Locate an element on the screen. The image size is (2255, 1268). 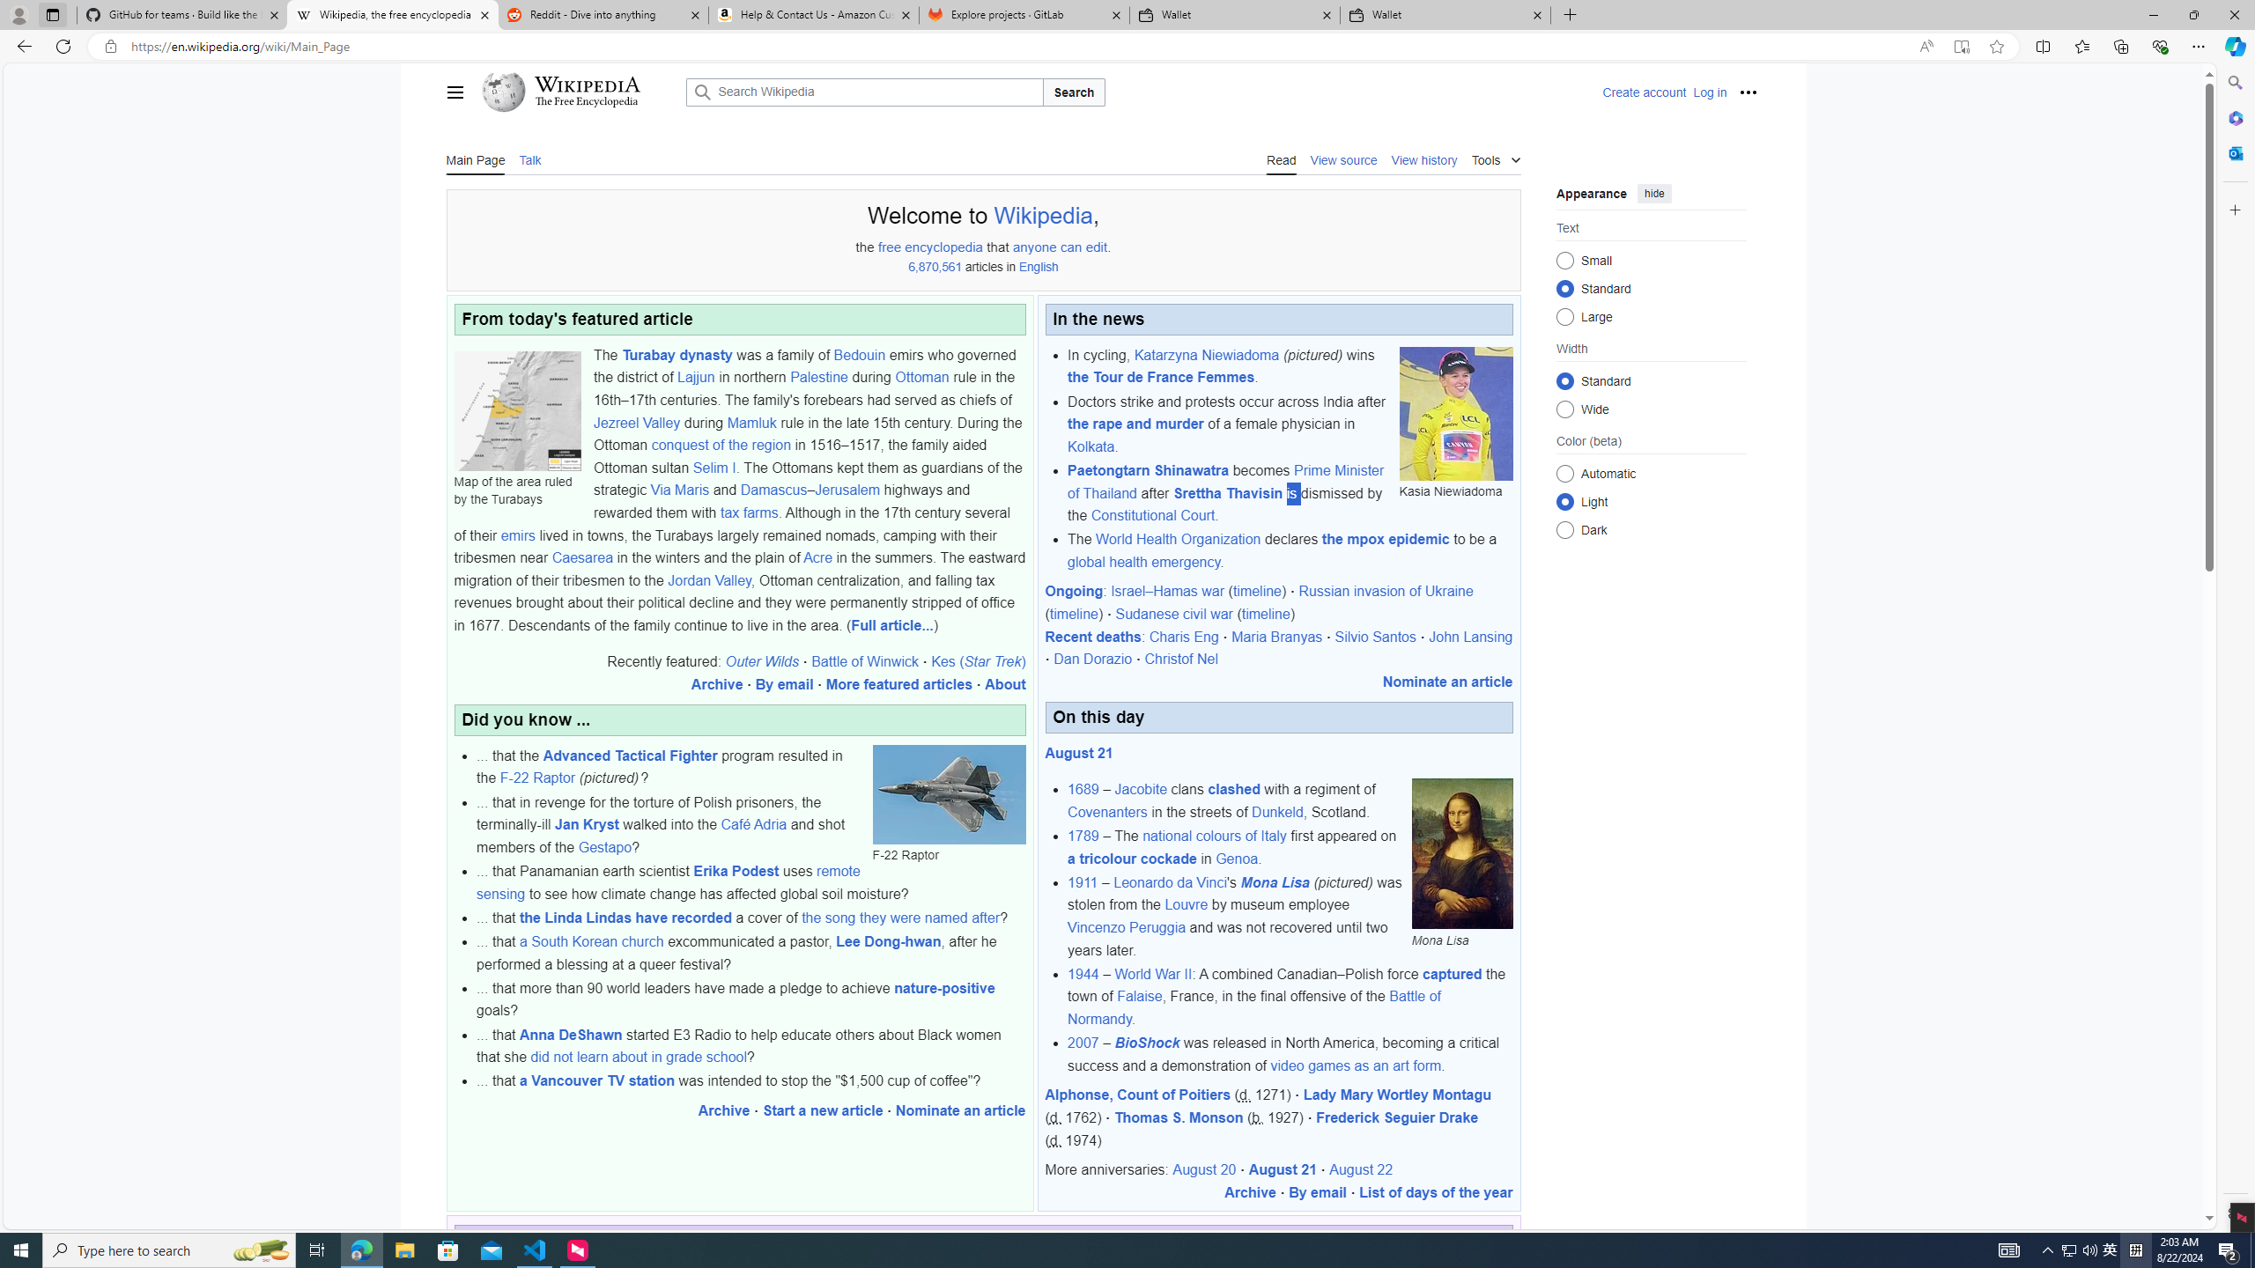
Battle of Winwick is located at coordinates (864, 662).